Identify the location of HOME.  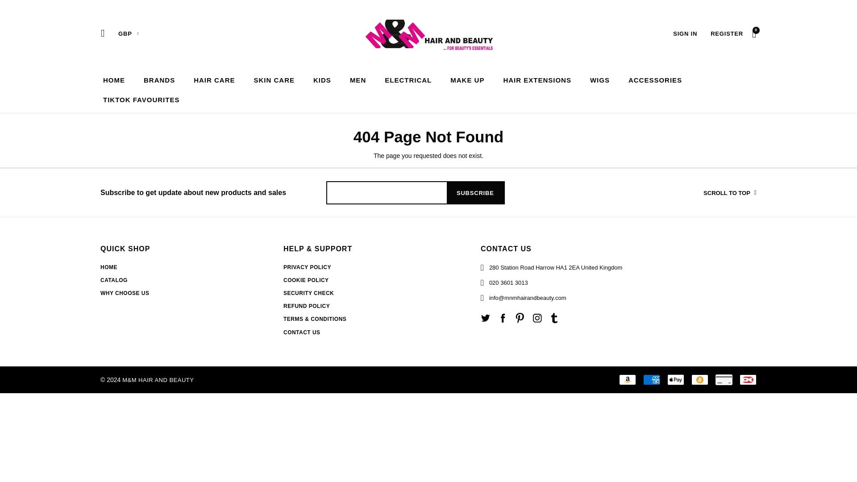
(114, 79).